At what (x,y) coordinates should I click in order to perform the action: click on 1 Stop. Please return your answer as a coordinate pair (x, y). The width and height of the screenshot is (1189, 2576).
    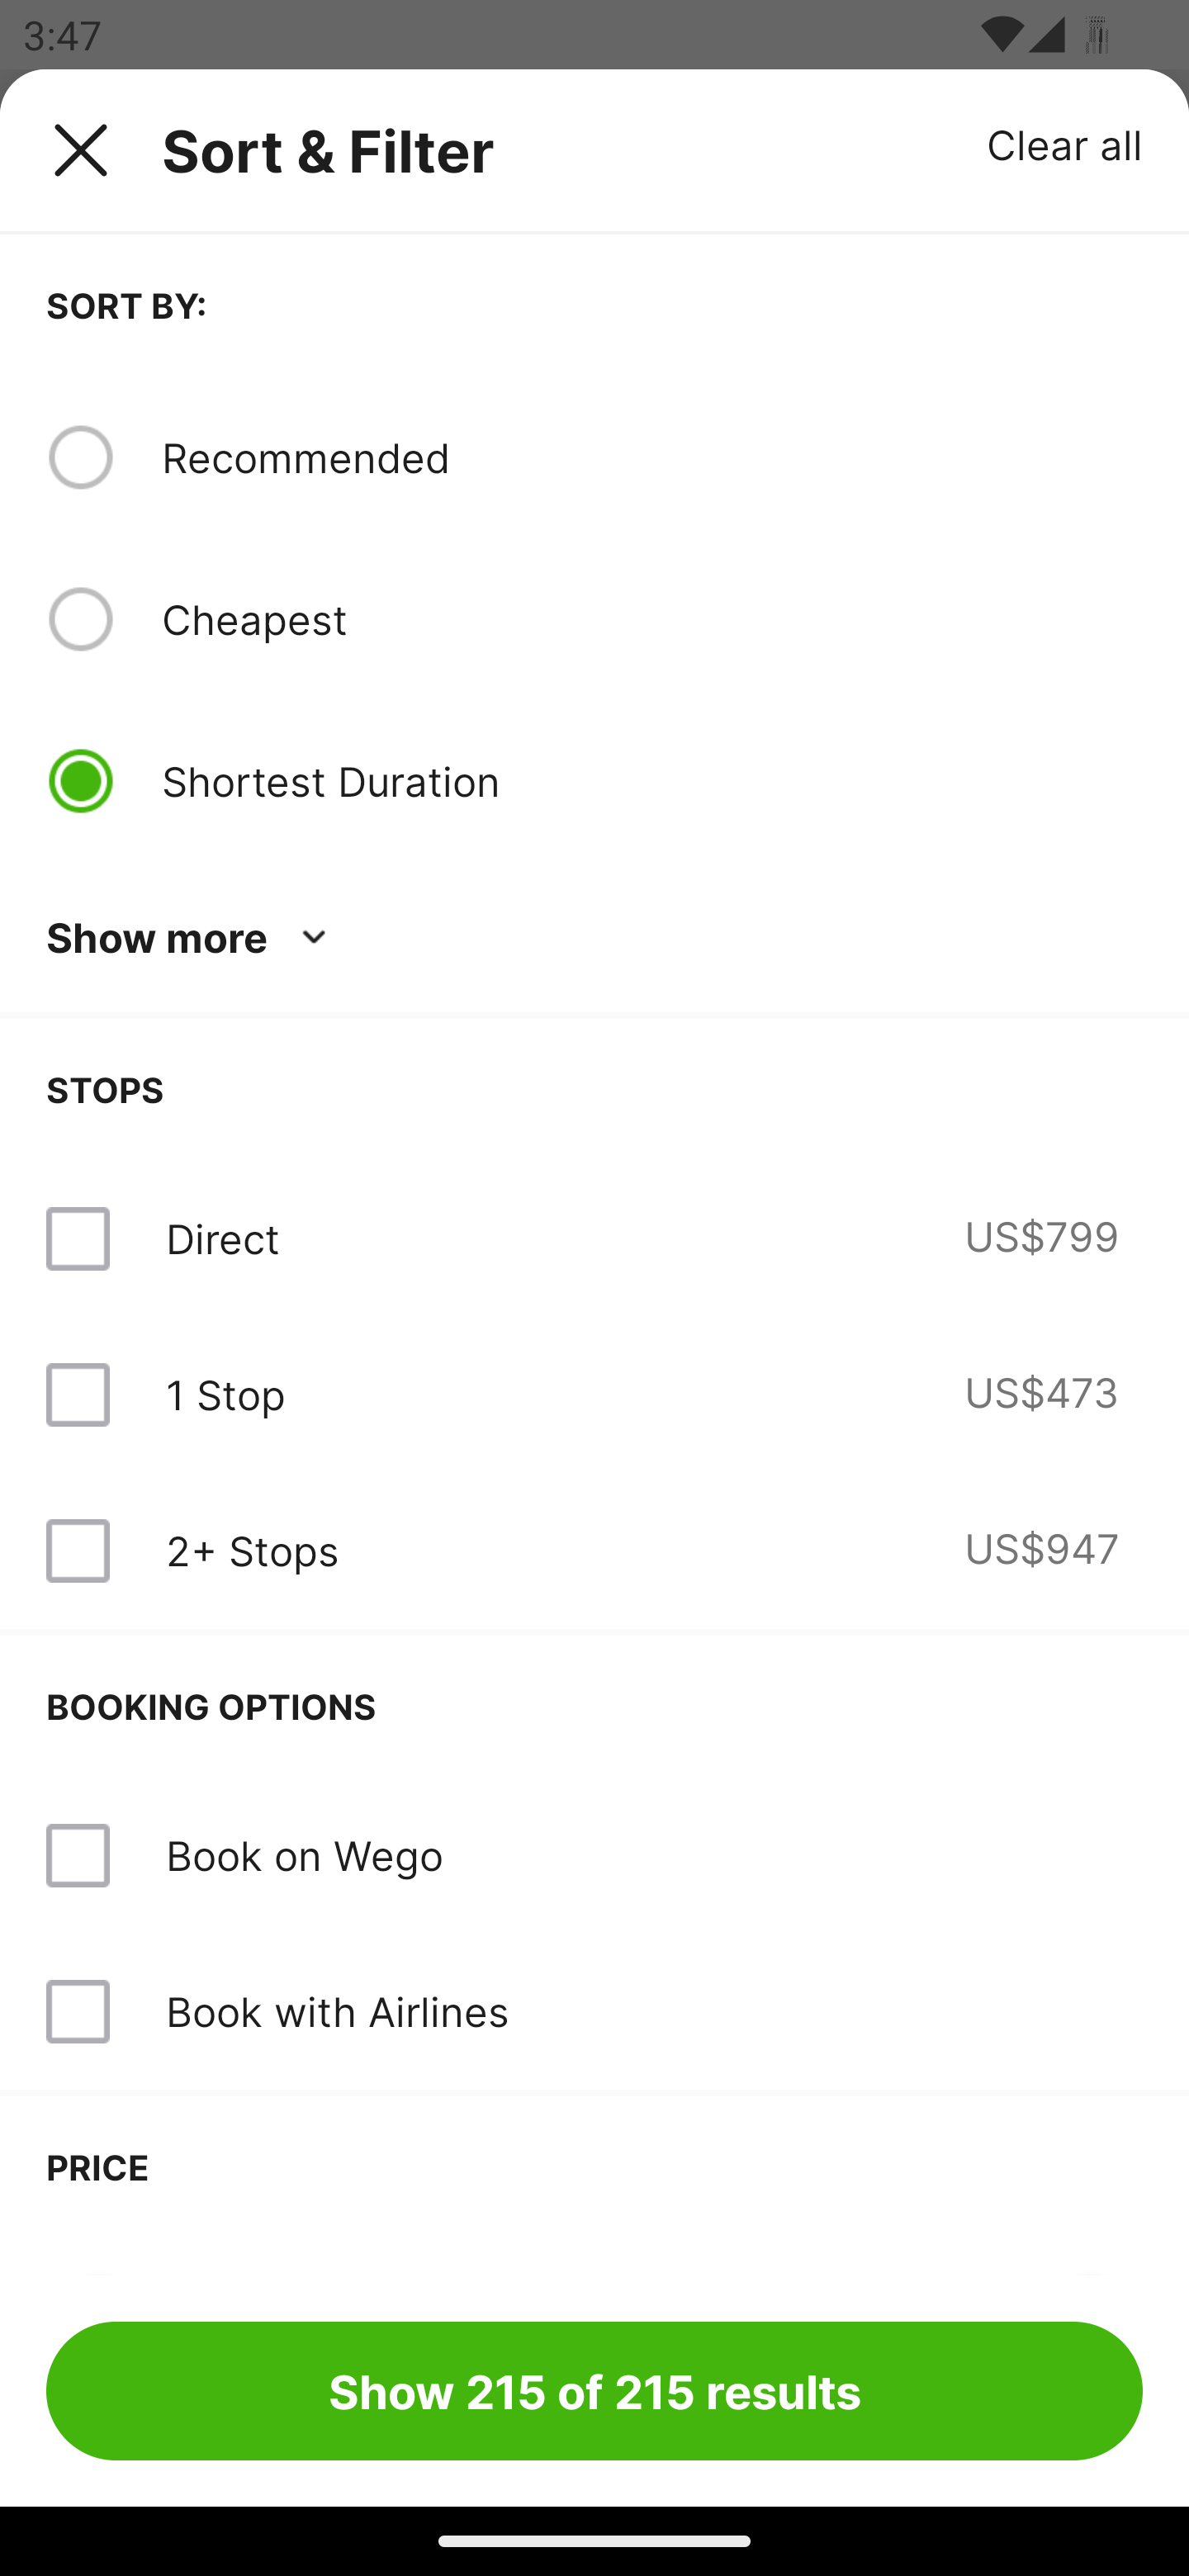
    Looking at the image, I should click on (225, 1395).